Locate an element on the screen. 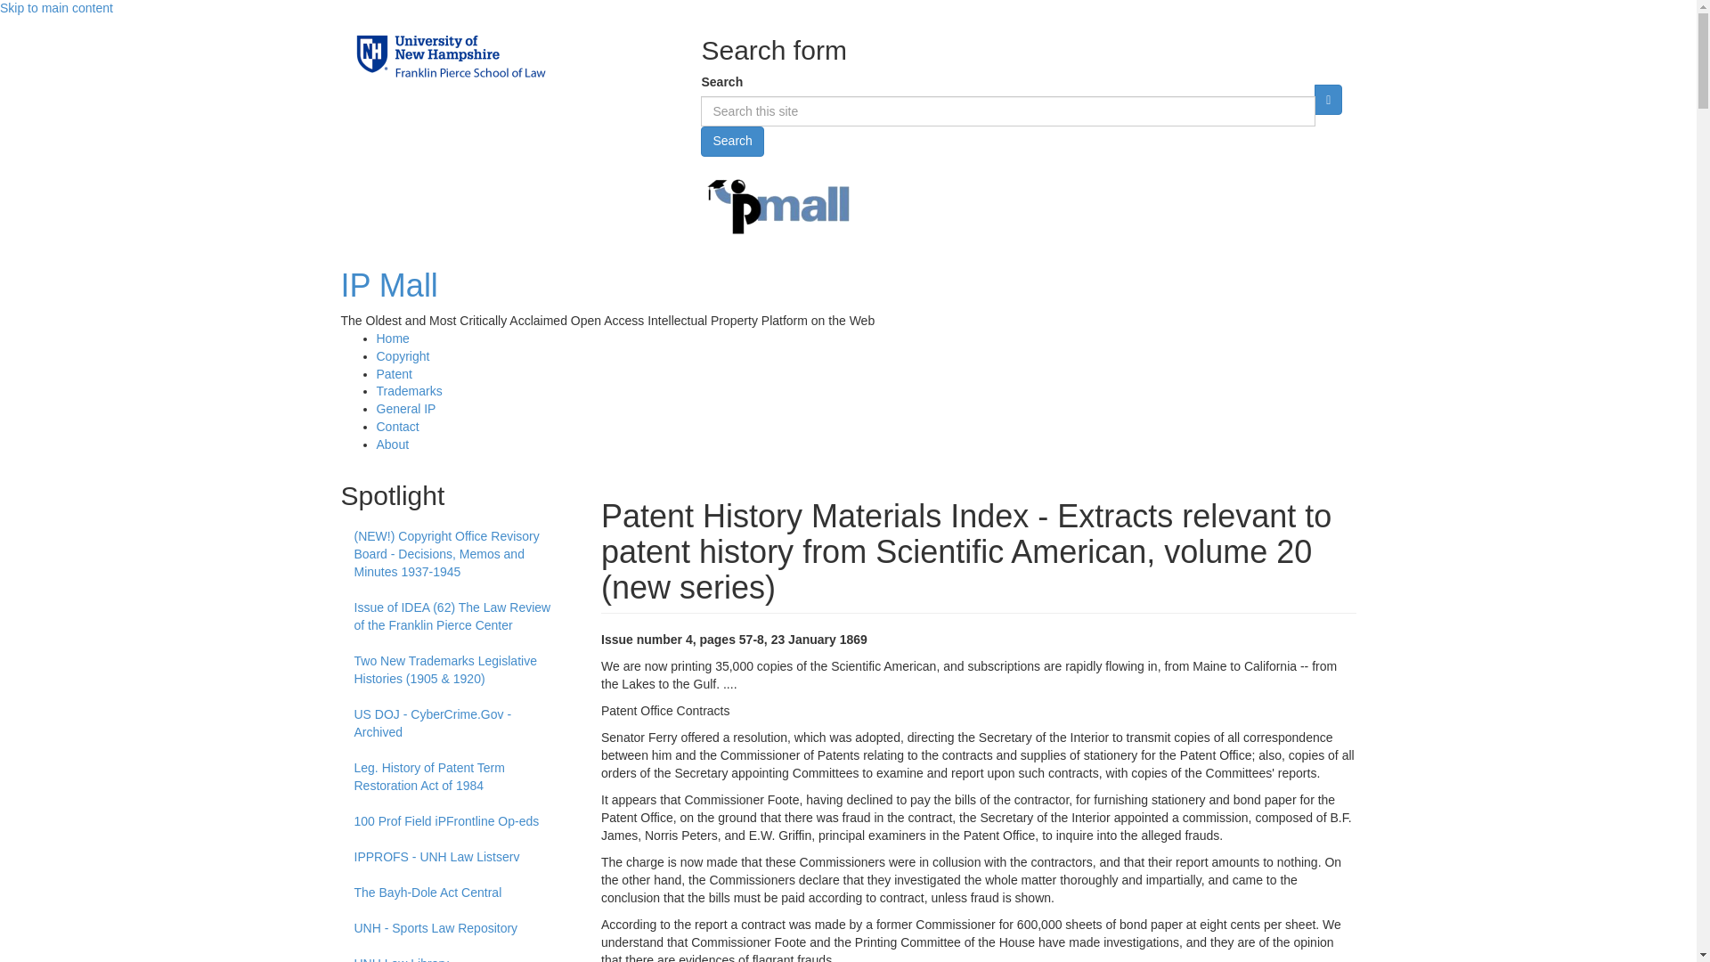 This screenshot has height=962, width=1710. About is located at coordinates (392, 444).